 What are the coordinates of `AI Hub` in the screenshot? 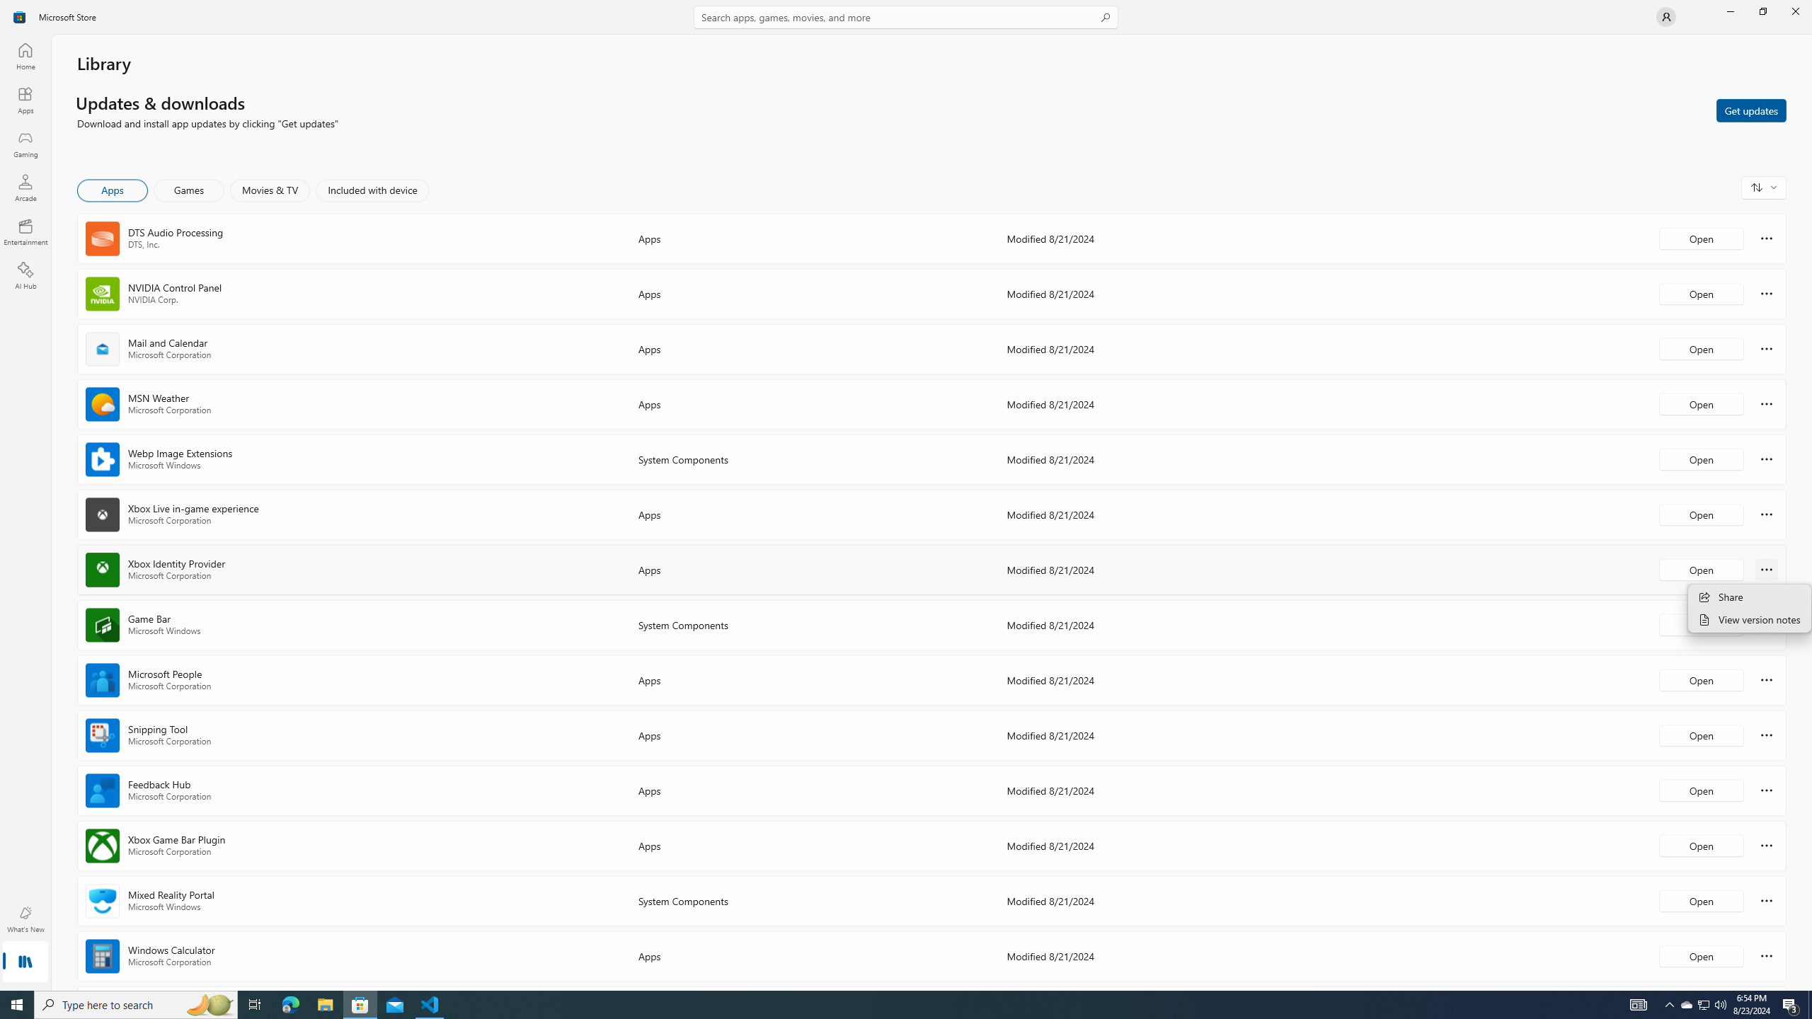 It's located at (25, 275).